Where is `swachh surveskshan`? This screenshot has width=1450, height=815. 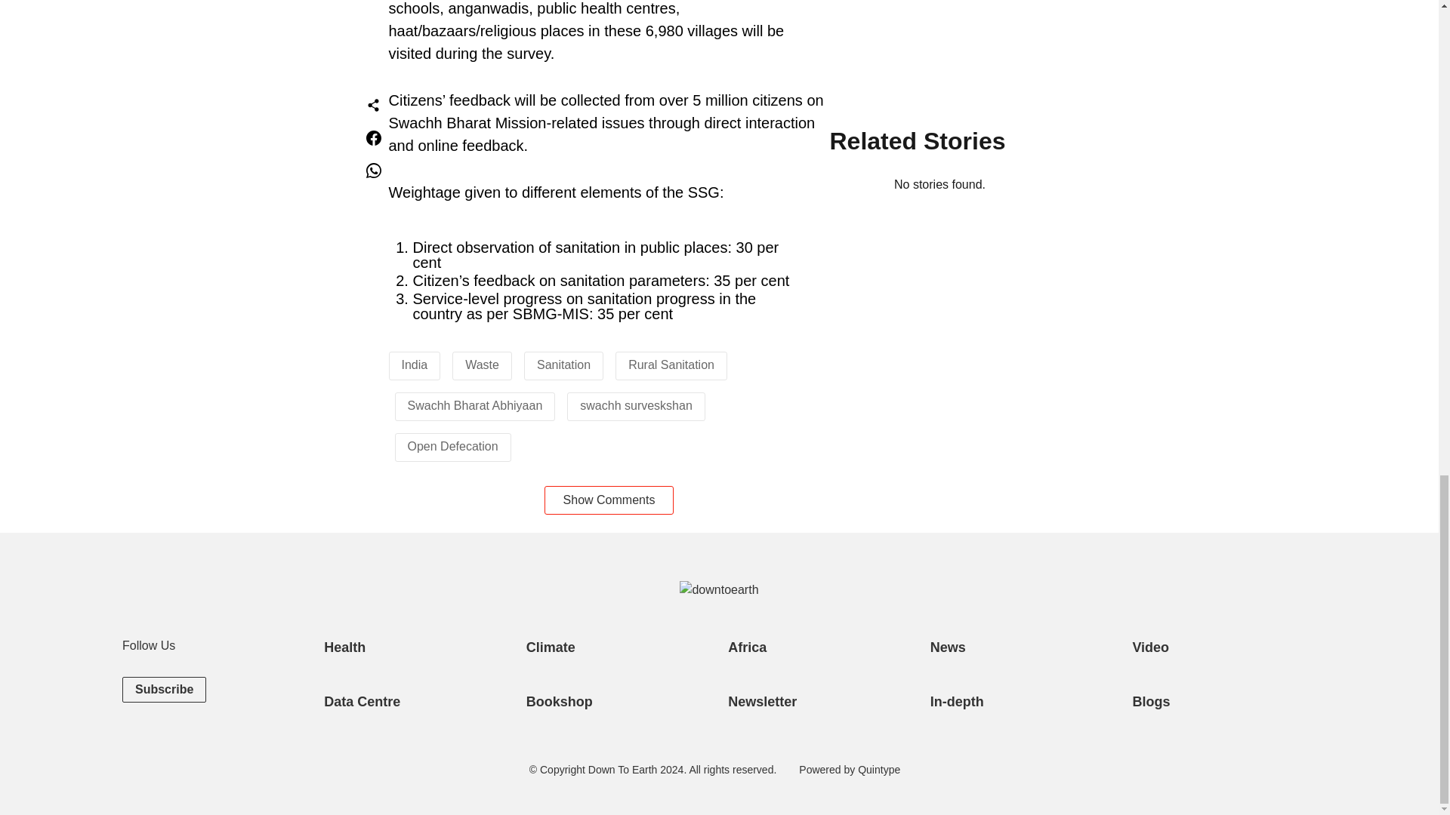 swachh surveskshan is located at coordinates (636, 406).